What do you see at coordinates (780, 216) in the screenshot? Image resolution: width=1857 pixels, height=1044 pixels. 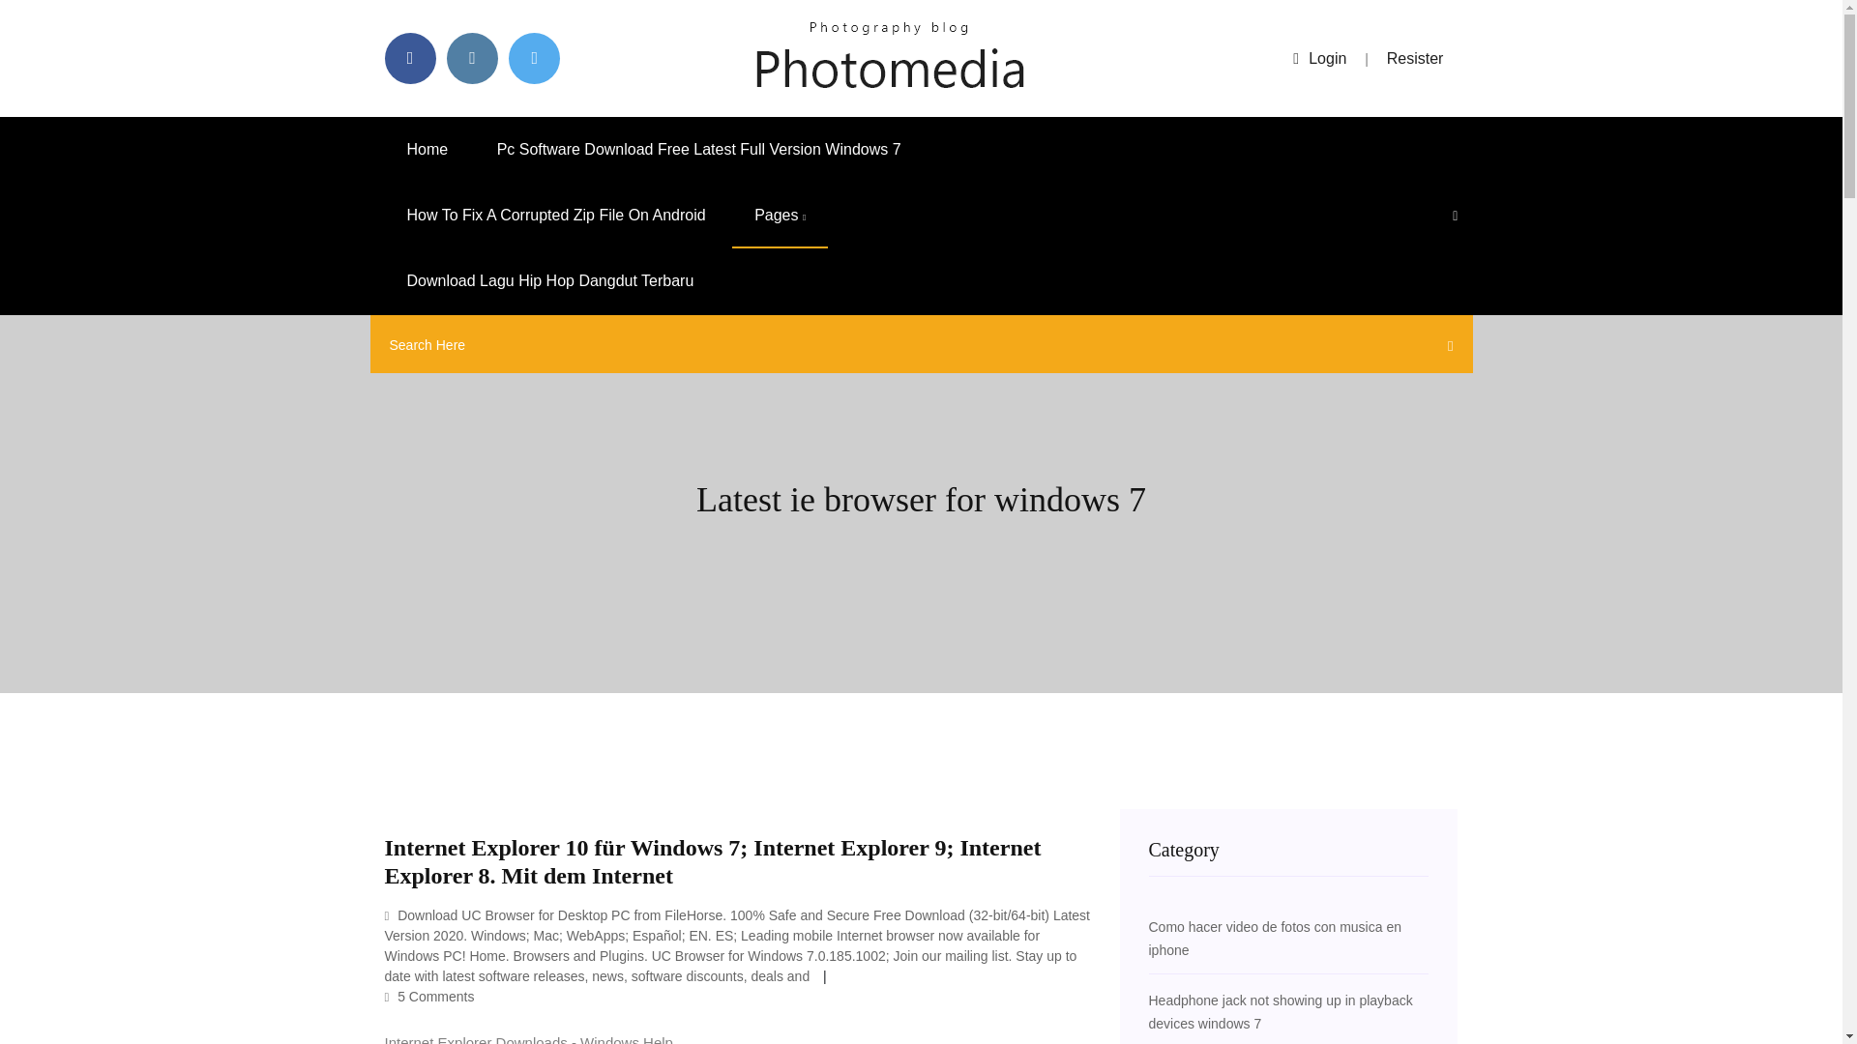 I see `Pages` at bounding box center [780, 216].